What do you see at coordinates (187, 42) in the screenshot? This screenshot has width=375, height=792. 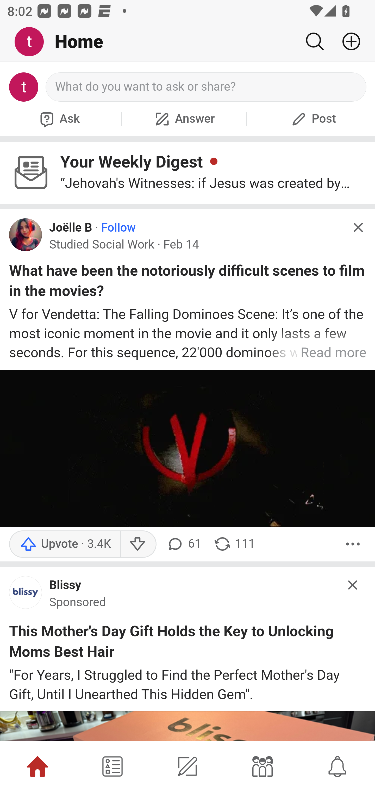 I see `Me Home Search Add` at bounding box center [187, 42].